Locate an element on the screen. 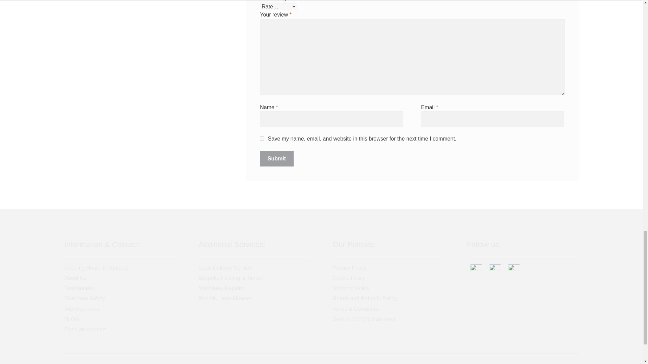 The height and width of the screenshot is (364, 648). Instagram is located at coordinates (495, 270).